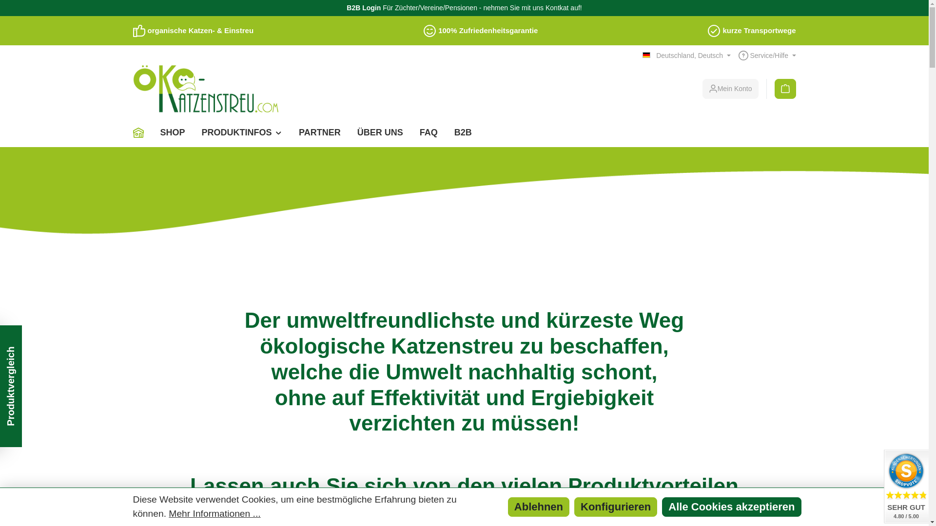 The width and height of the screenshot is (936, 526). I want to click on PRODUKTINFOS, so click(242, 132).